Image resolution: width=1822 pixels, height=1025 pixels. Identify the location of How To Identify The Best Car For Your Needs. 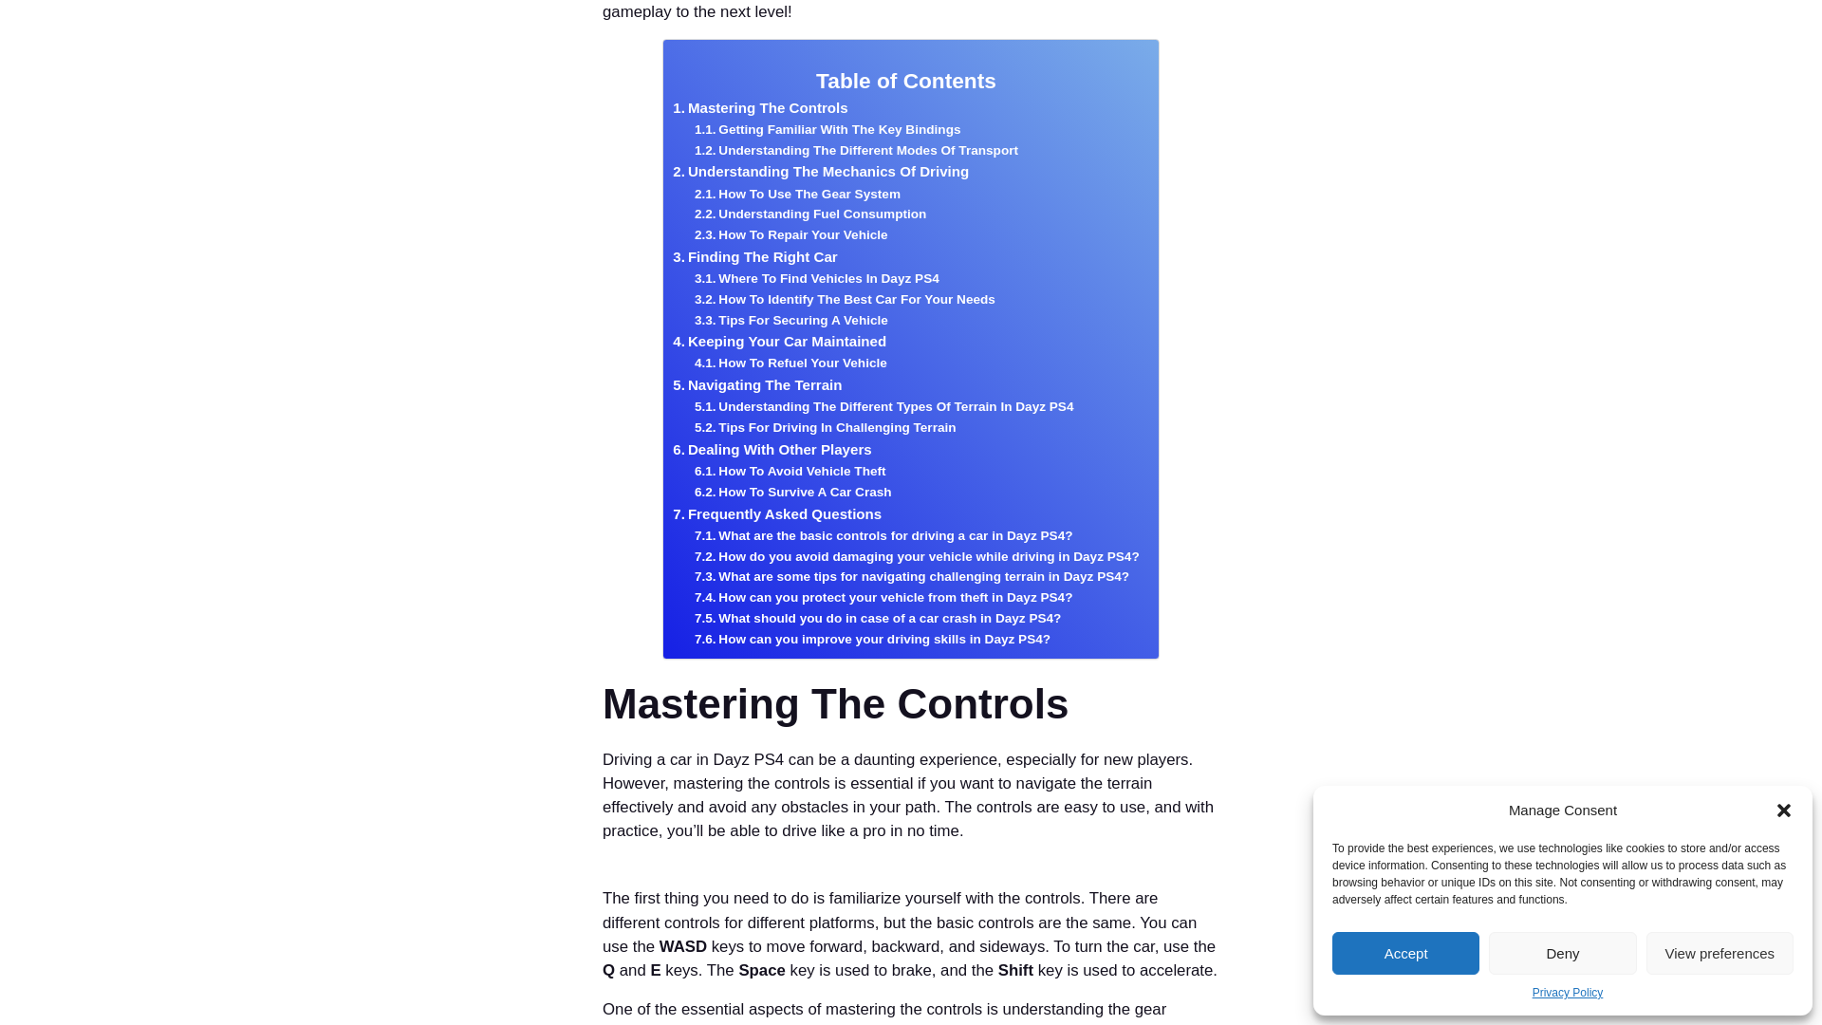
(845, 300).